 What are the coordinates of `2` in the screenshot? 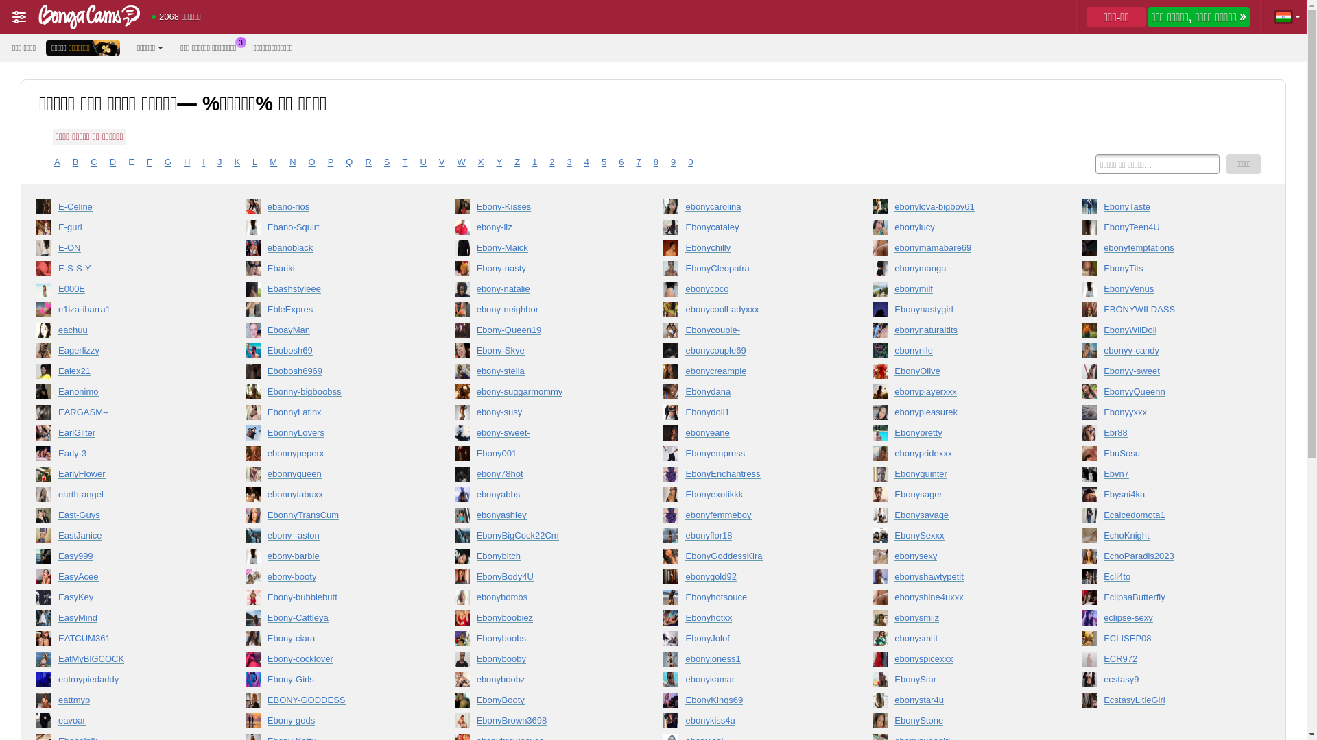 It's located at (551, 162).